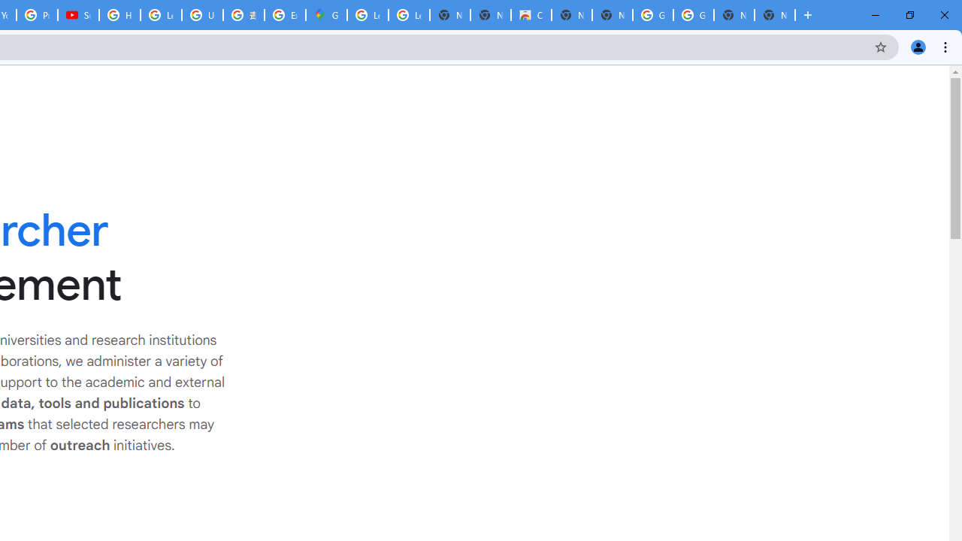 The height and width of the screenshot is (541, 962). I want to click on How Chrome protects your passwords - Google Chrome Help, so click(119, 15).